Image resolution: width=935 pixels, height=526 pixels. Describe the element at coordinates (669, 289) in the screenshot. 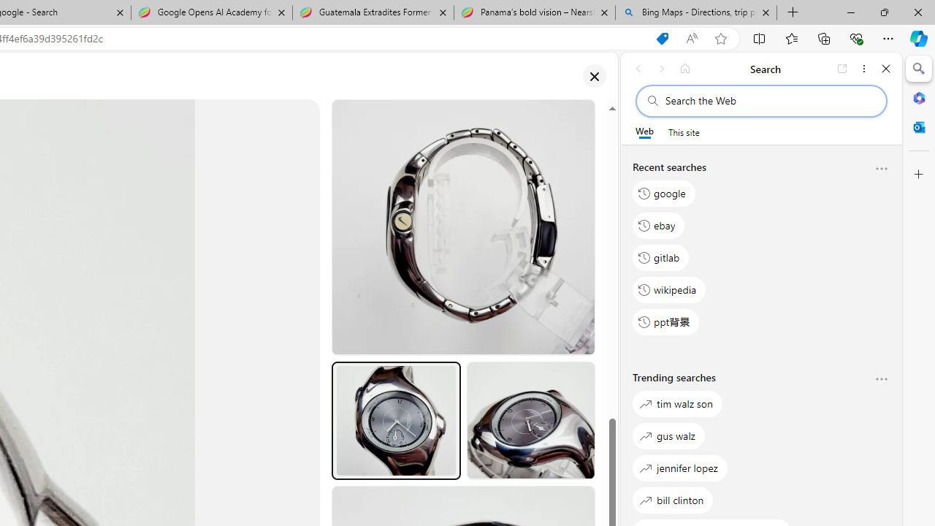

I see `wikipedia` at that location.